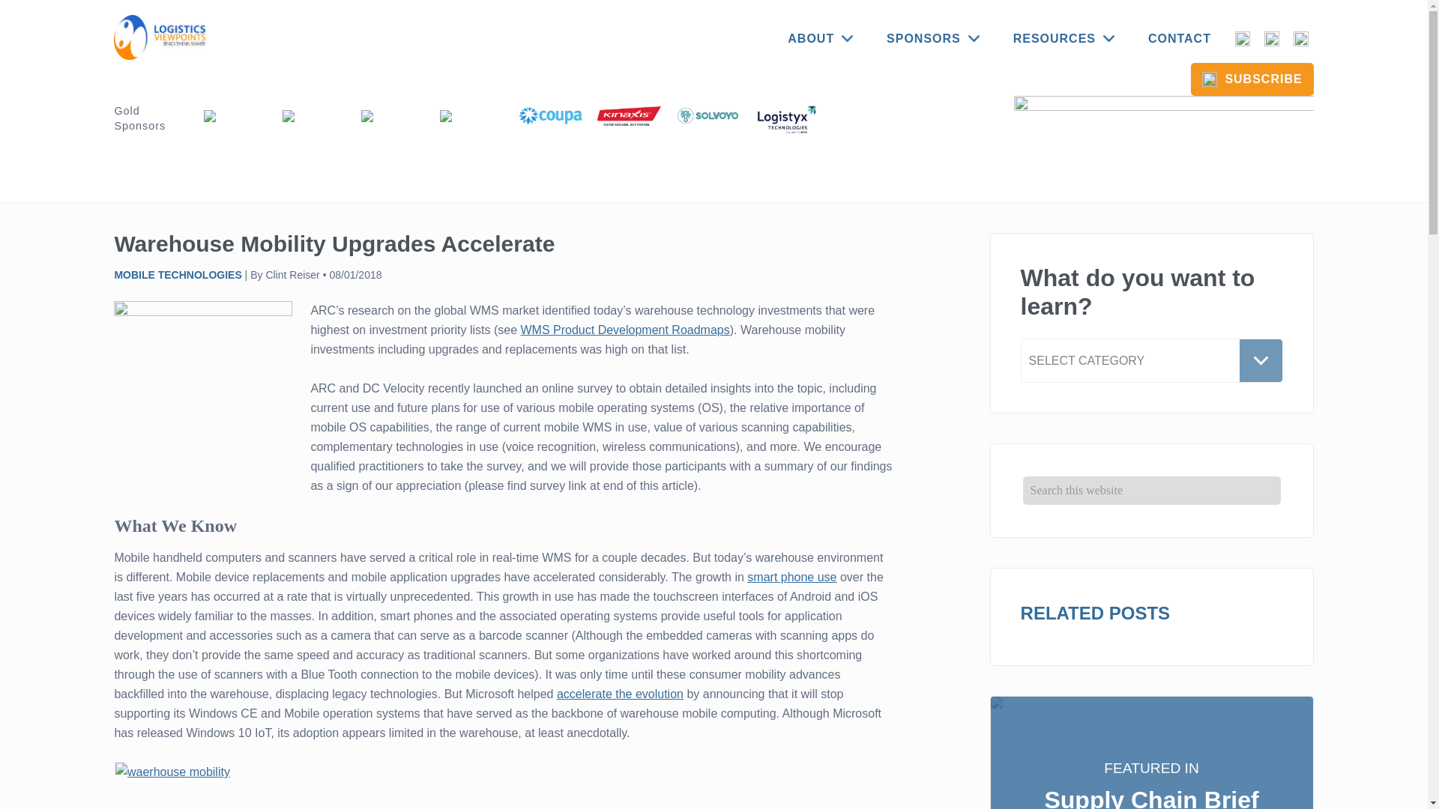  What do you see at coordinates (1064, 39) in the screenshot?
I see `RESOURCES` at bounding box center [1064, 39].